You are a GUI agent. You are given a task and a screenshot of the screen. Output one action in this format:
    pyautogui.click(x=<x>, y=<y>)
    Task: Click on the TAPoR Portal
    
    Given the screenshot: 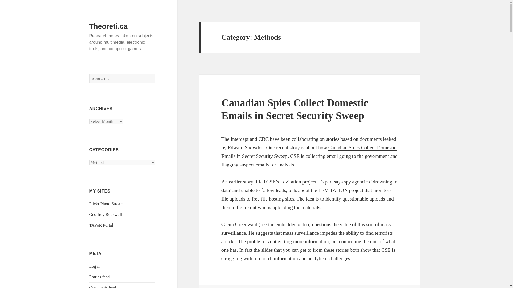 What is the action you would take?
    pyautogui.click(x=101, y=225)
    